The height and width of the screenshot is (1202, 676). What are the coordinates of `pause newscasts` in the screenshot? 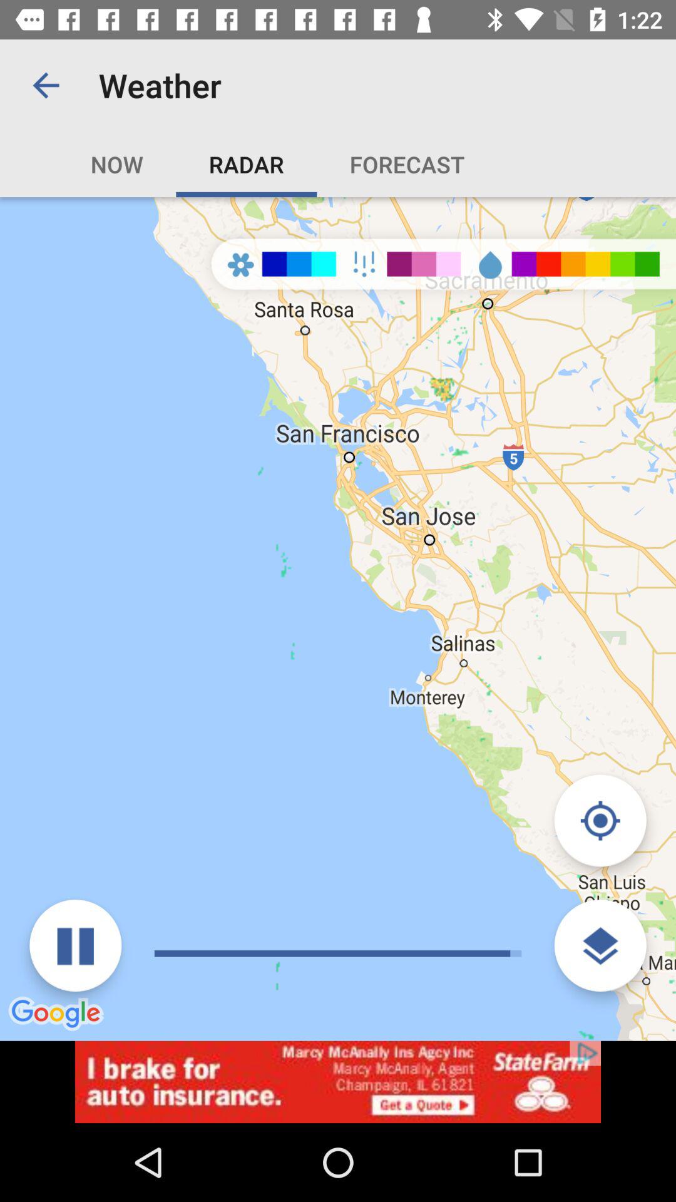 It's located at (75, 945).